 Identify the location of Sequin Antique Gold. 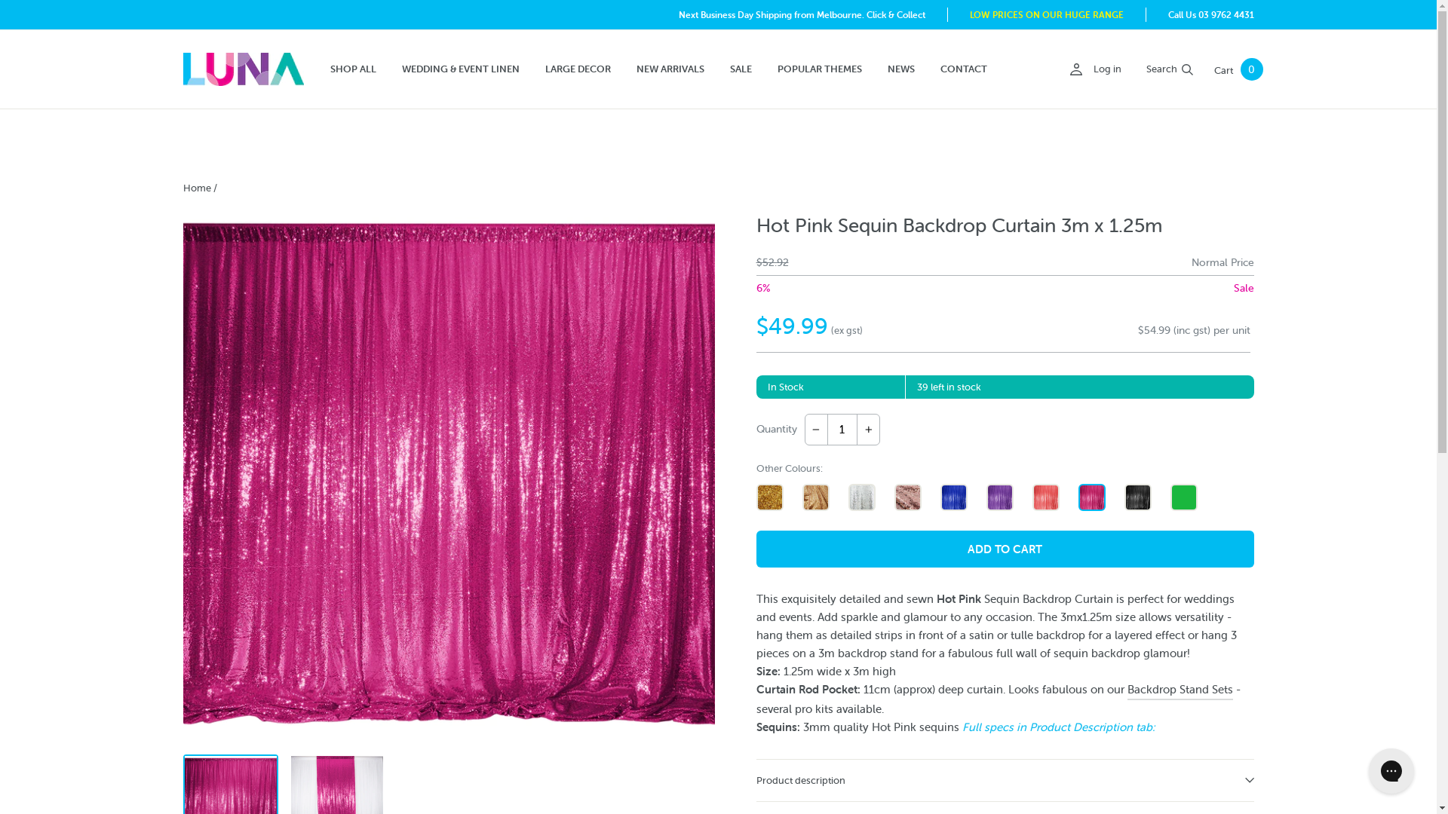
(816, 497).